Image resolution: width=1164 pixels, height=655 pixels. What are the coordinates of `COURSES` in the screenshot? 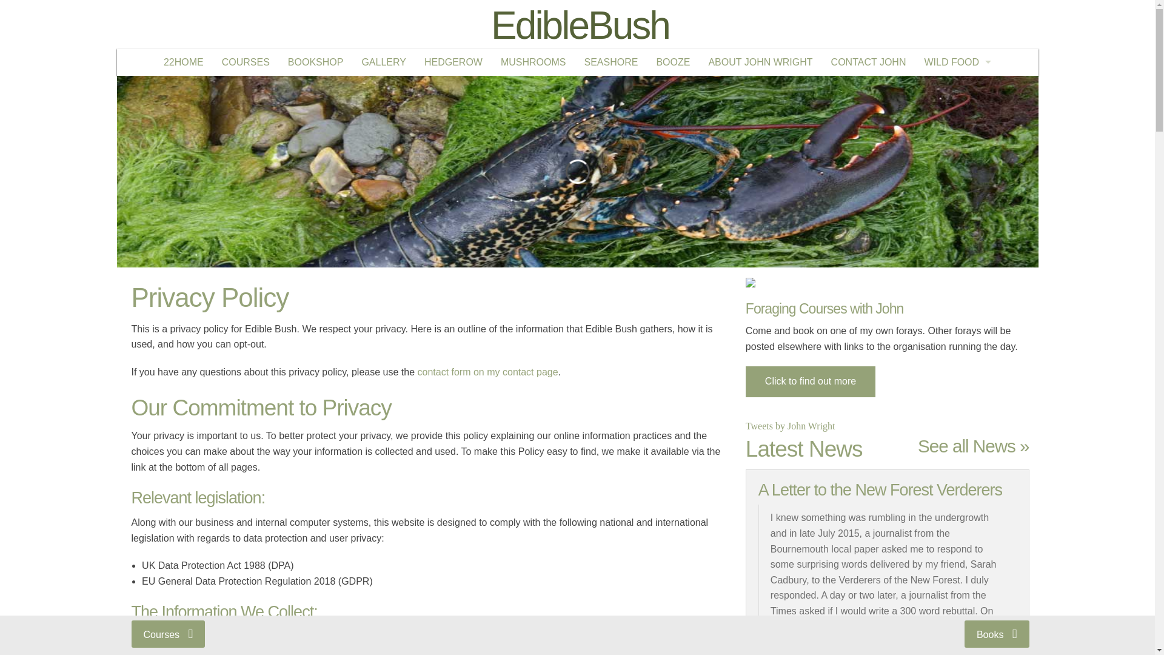 It's located at (246, 62).